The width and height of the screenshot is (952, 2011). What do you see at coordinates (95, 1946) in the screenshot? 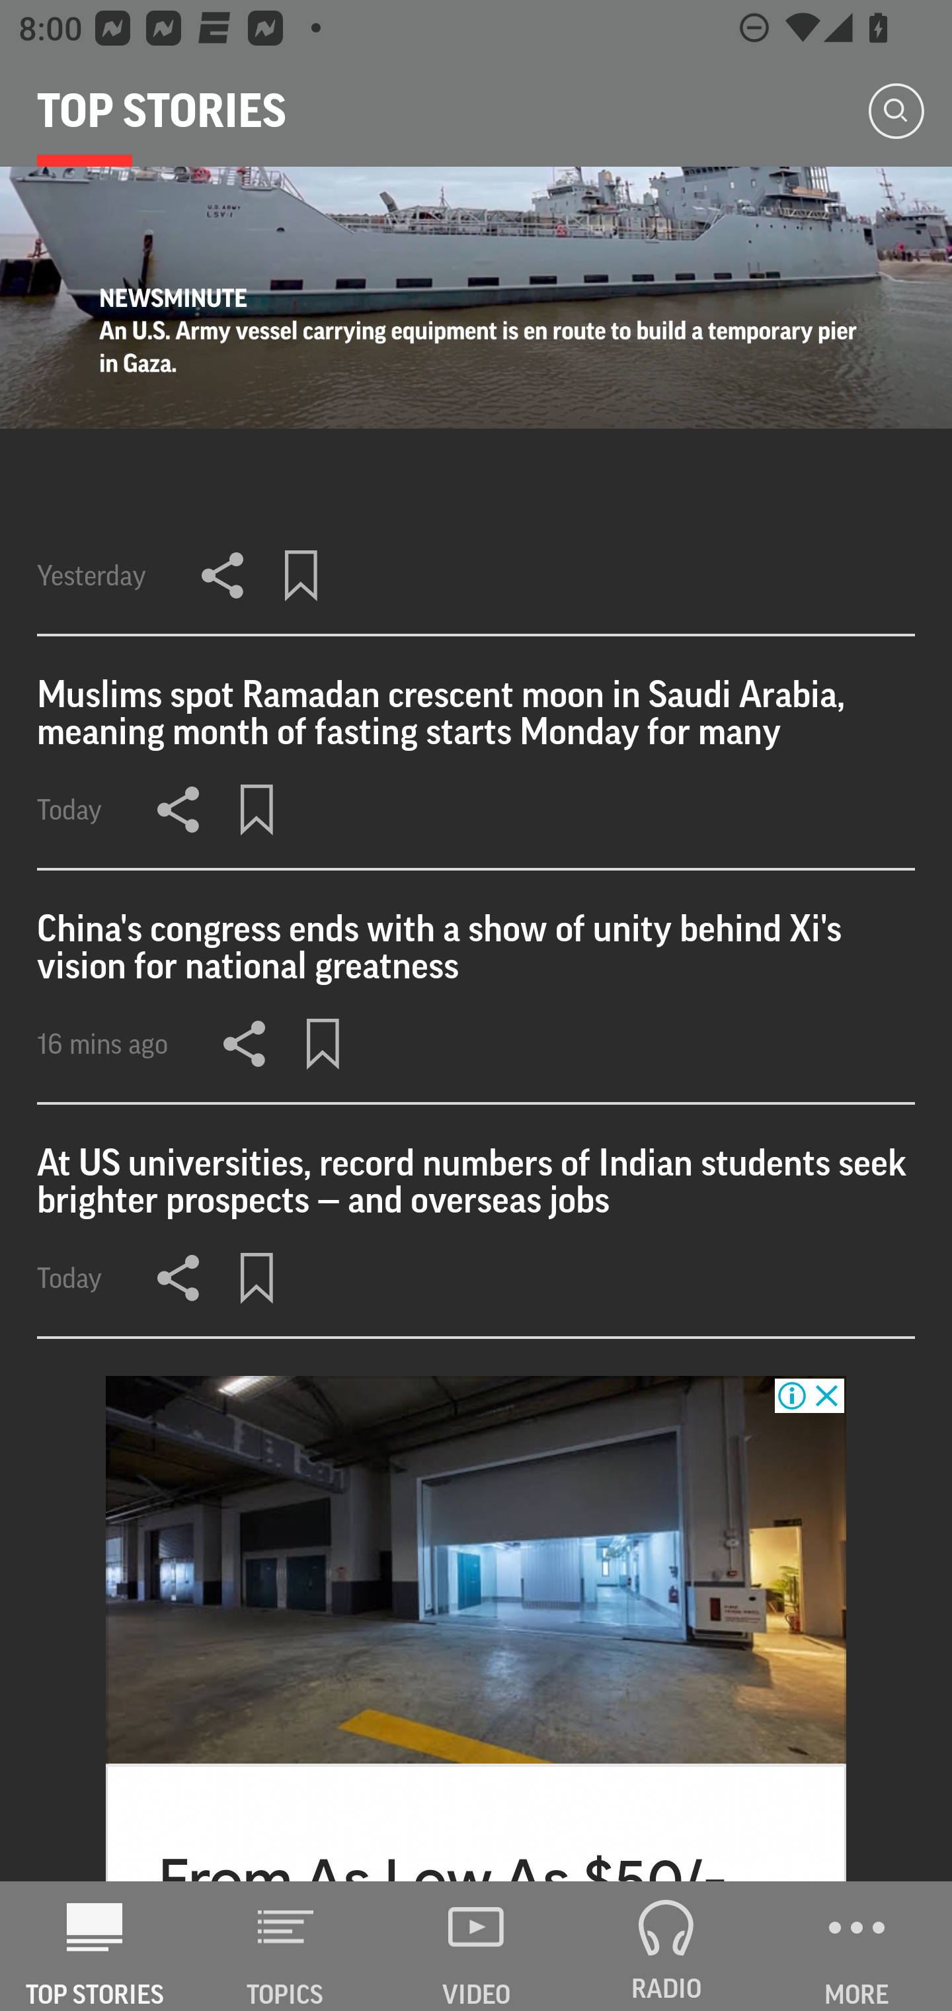
I see `AP News TOP STORIES` at bounding box center [95, 1946].